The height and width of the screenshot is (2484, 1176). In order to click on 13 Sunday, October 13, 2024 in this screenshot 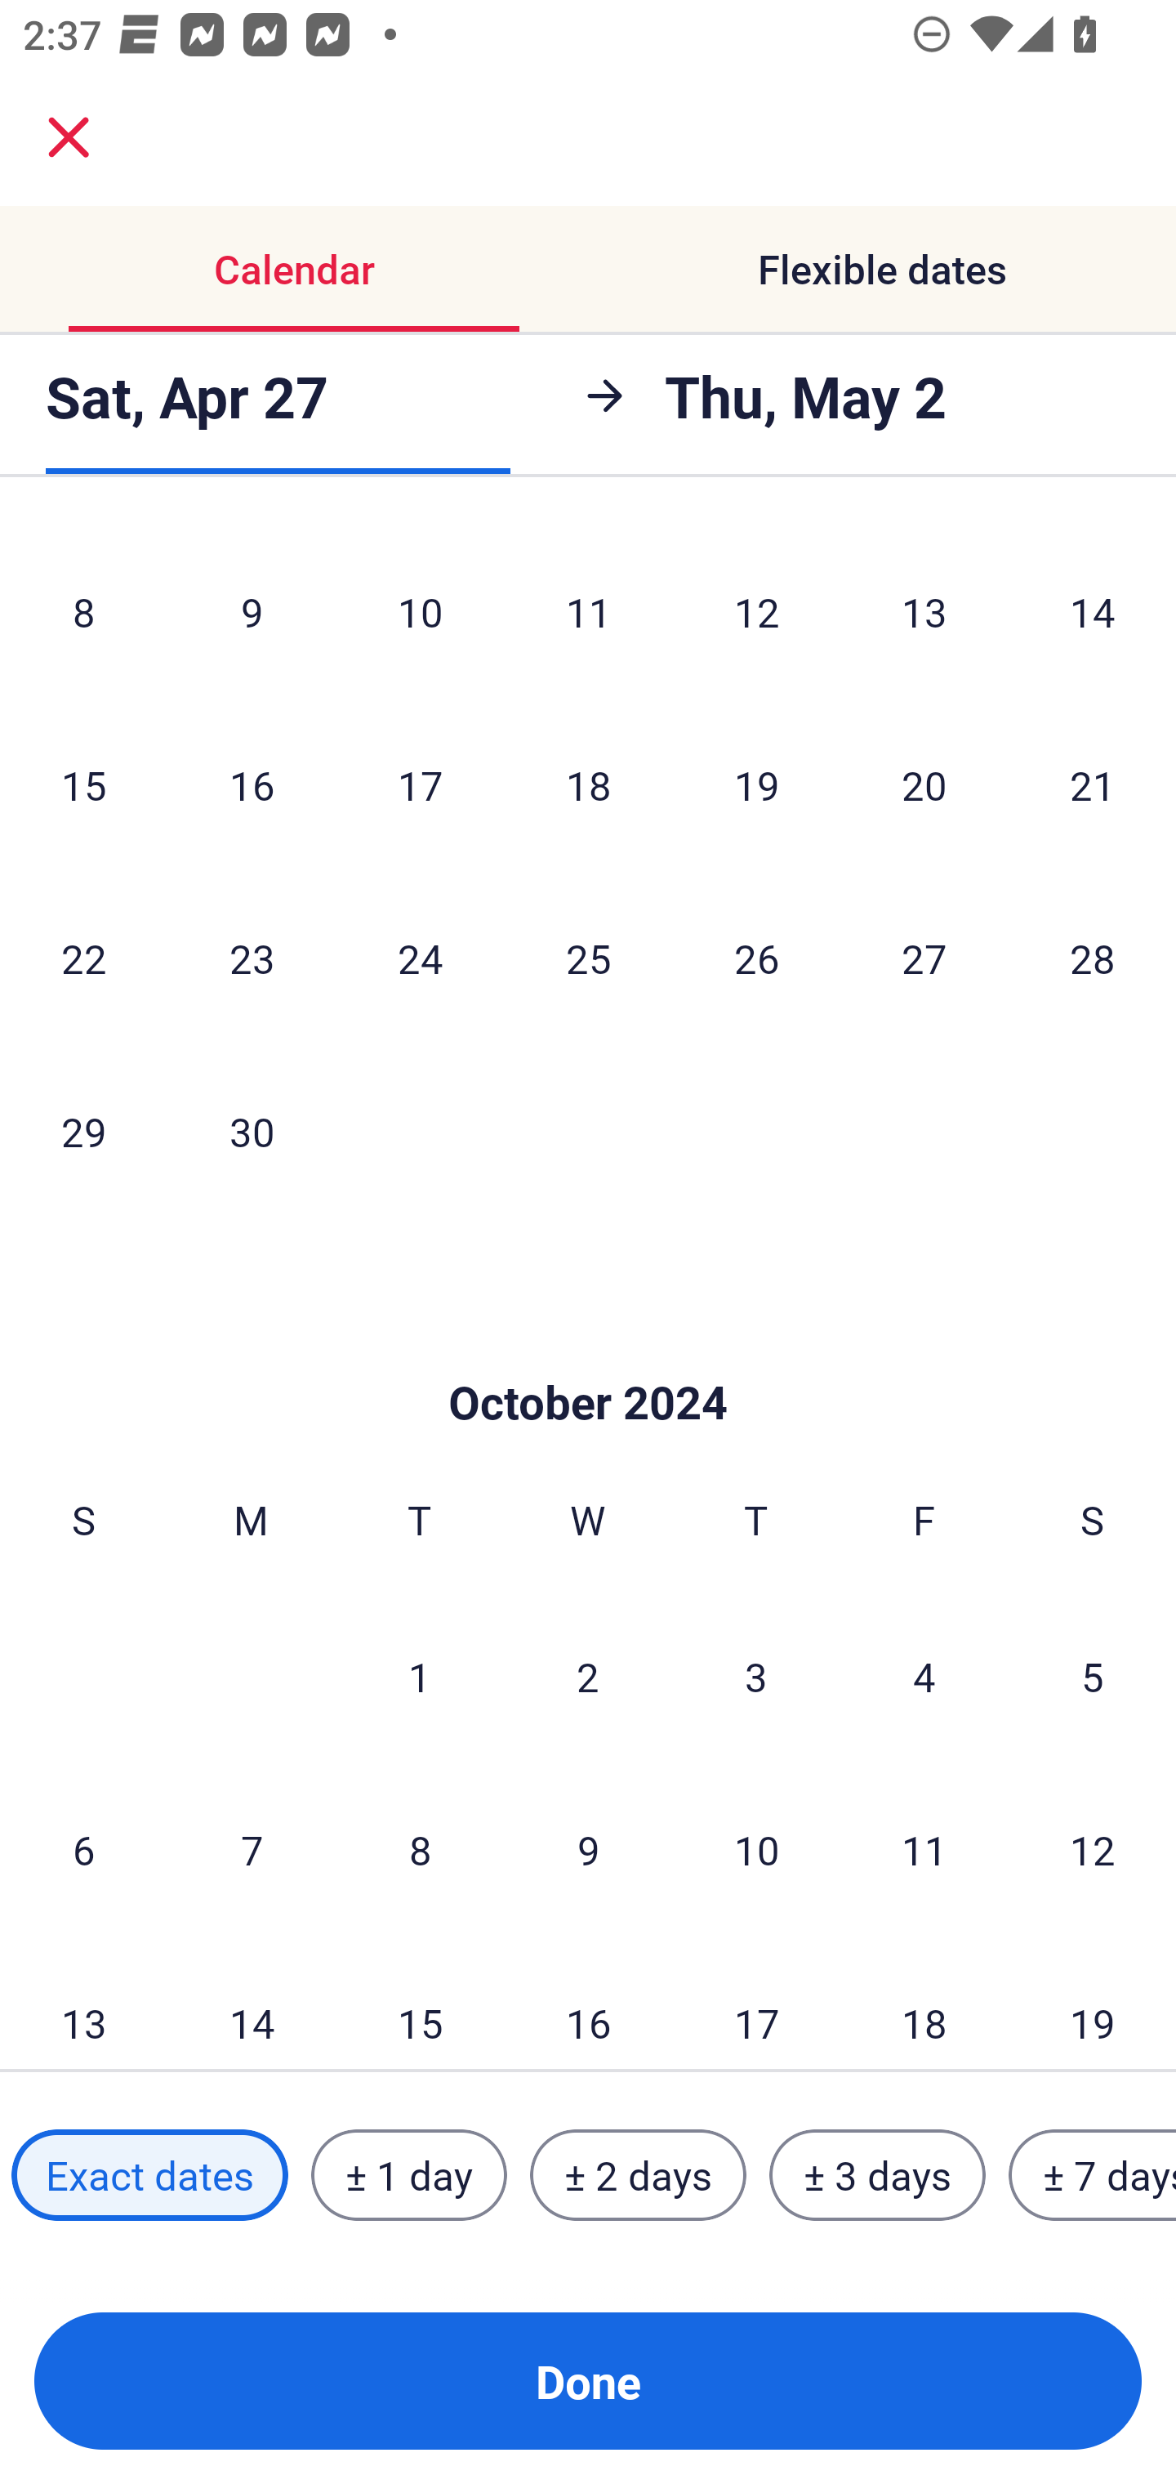, I will do `click(83, 2004)`.